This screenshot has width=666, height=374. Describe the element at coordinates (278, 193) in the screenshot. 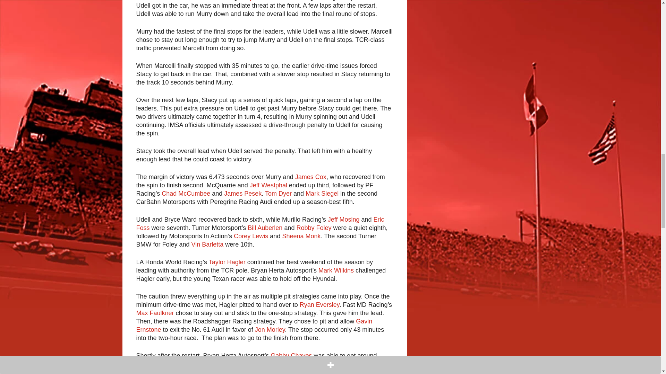

I see `Tom Dyer` at that location.